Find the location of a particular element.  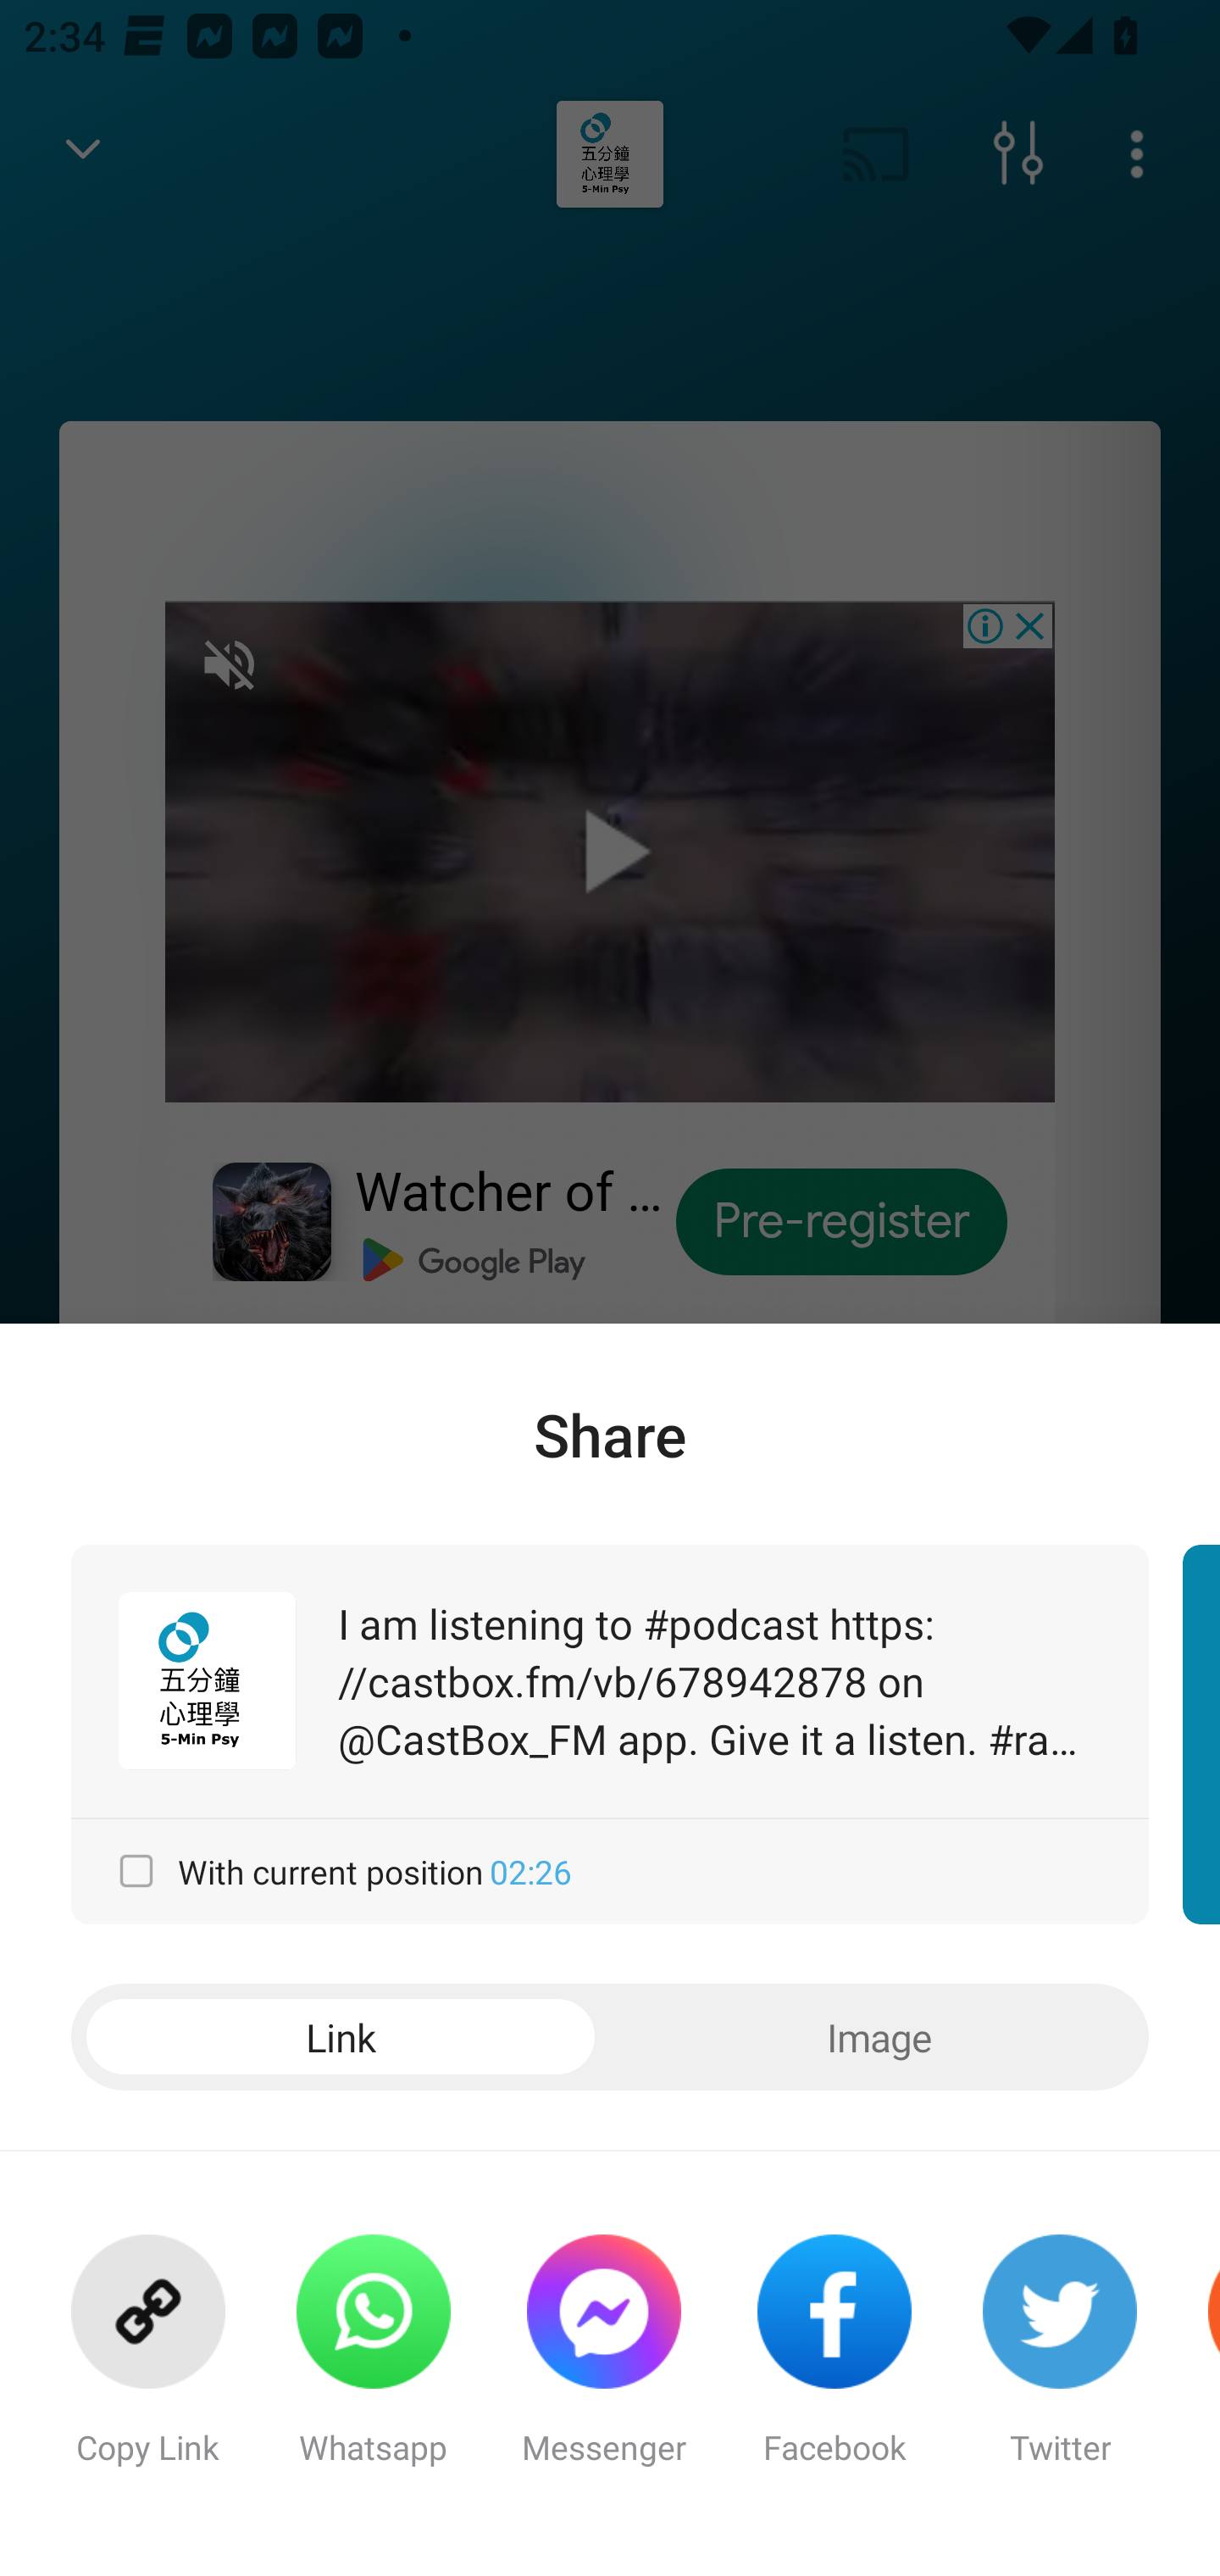

Twitter is located at coordinates (1060, 2363).